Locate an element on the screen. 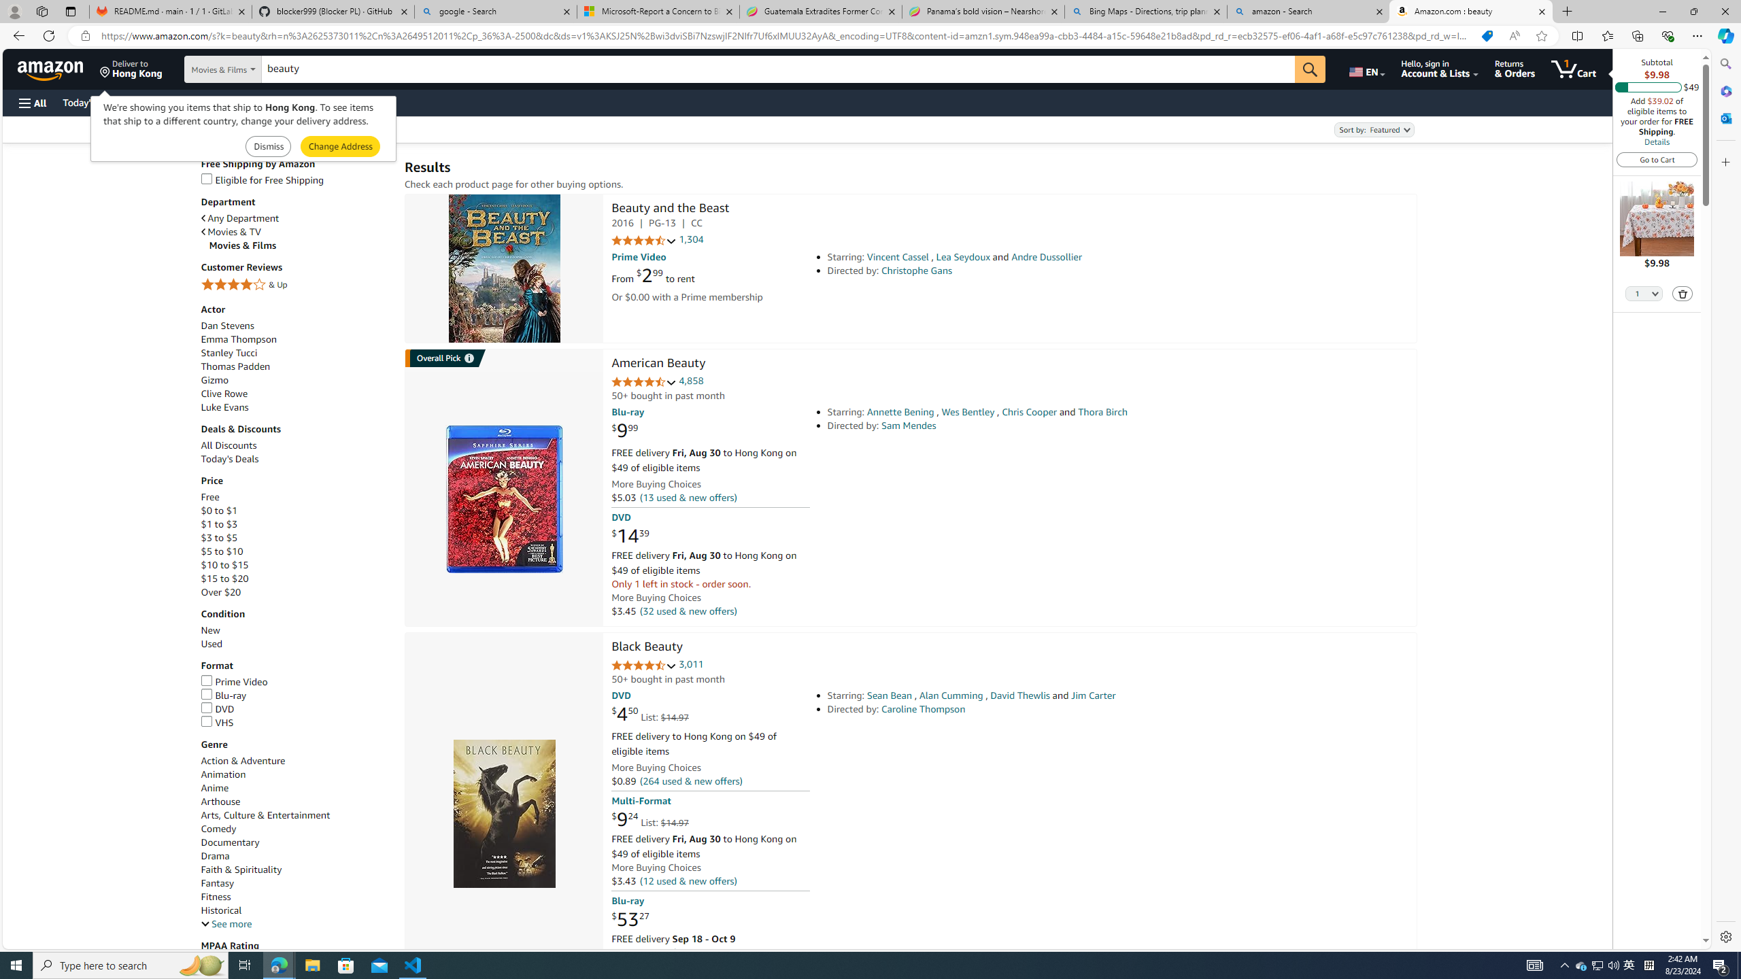 The height and width of the screenshot is (979, 1741). Amazon.com : beauty is located at coordinates (1471, 12).